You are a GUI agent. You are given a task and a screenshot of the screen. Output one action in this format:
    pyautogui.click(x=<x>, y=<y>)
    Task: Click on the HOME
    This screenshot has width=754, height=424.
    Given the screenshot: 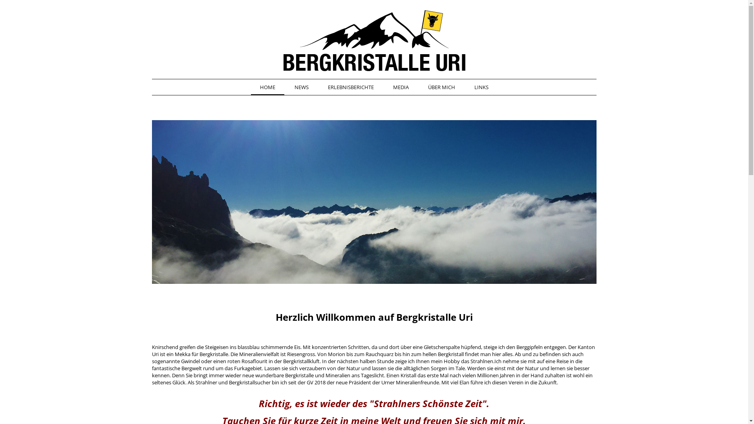 What is the action you would take?
    pyautogui.click(x=267, y=88)
    